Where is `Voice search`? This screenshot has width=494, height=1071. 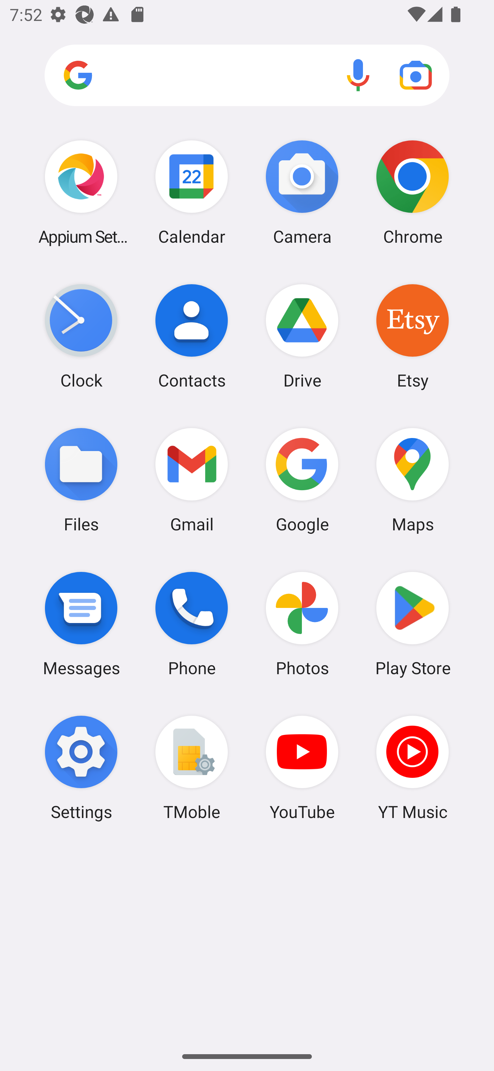 Voice search is located at coordinates (358, 75).